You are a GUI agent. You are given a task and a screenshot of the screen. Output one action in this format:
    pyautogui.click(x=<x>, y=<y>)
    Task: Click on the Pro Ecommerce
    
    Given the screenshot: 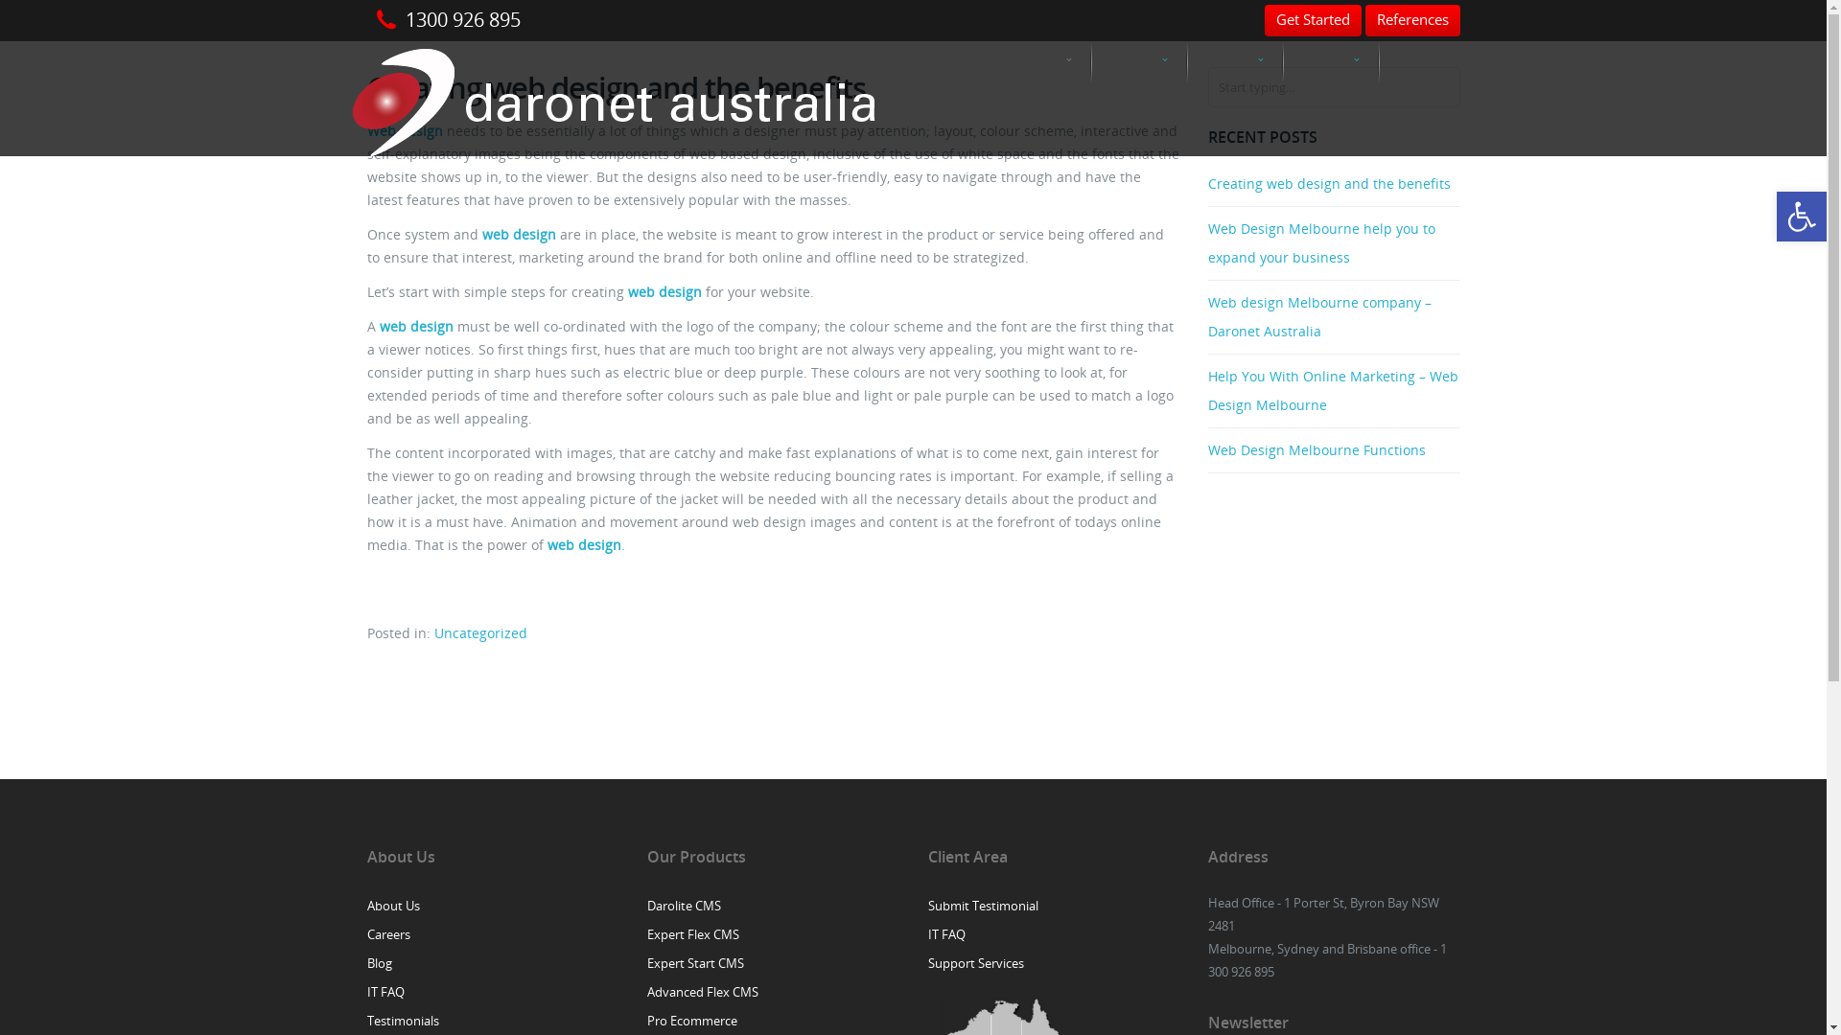 What is the action you would take?
    pyautogui.click(x=692, y=1021)
    